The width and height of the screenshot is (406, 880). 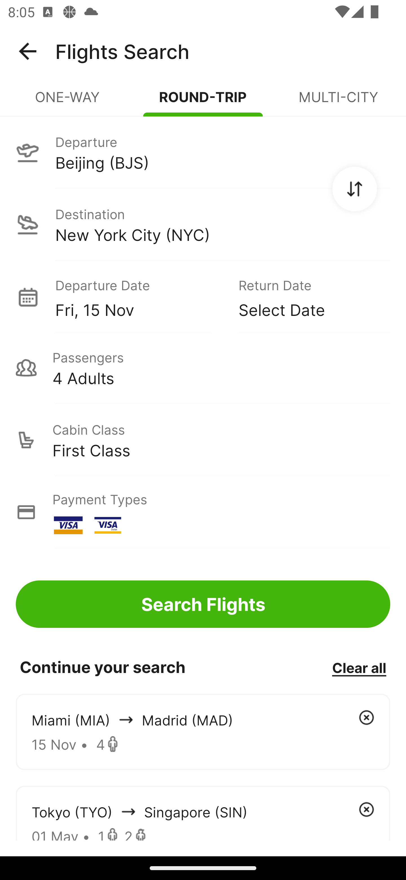 What do you see at coordinates (203, 152) in the screenshot?
I see `Departure Beijing (BJS)` at bounding box center [203, 152].